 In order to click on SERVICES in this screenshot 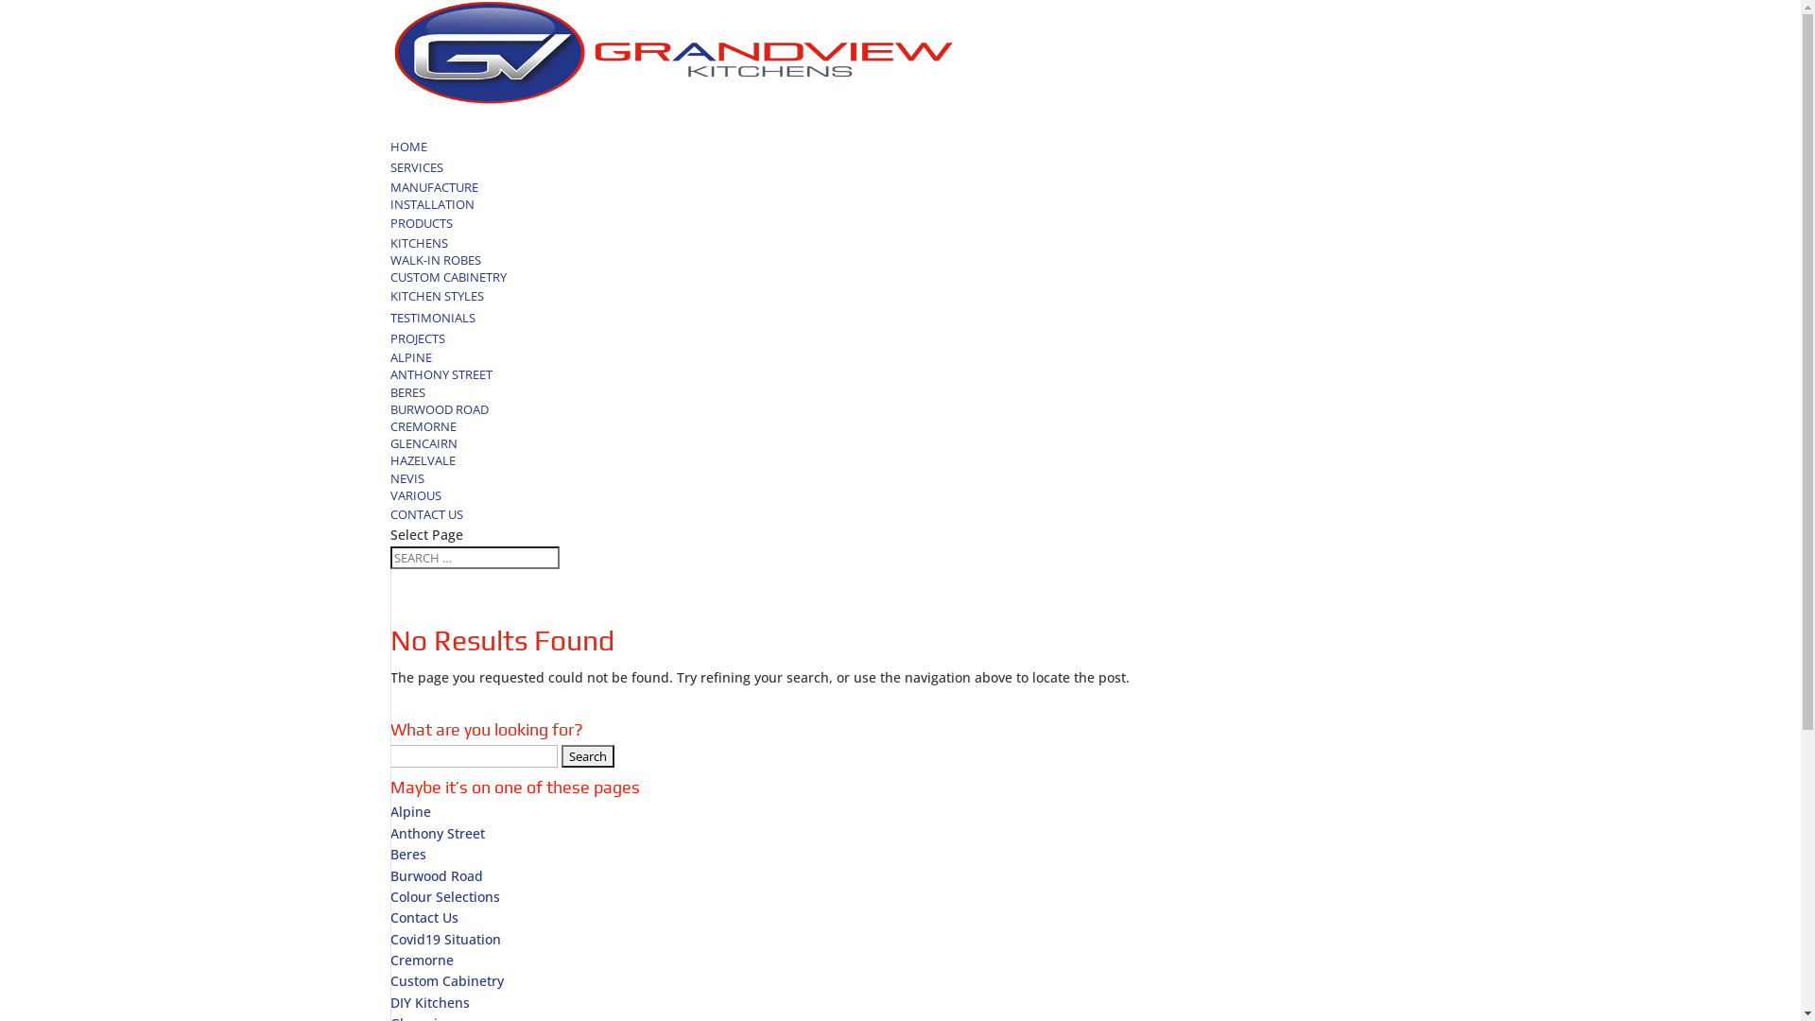, I will do `click(416, 180)`.